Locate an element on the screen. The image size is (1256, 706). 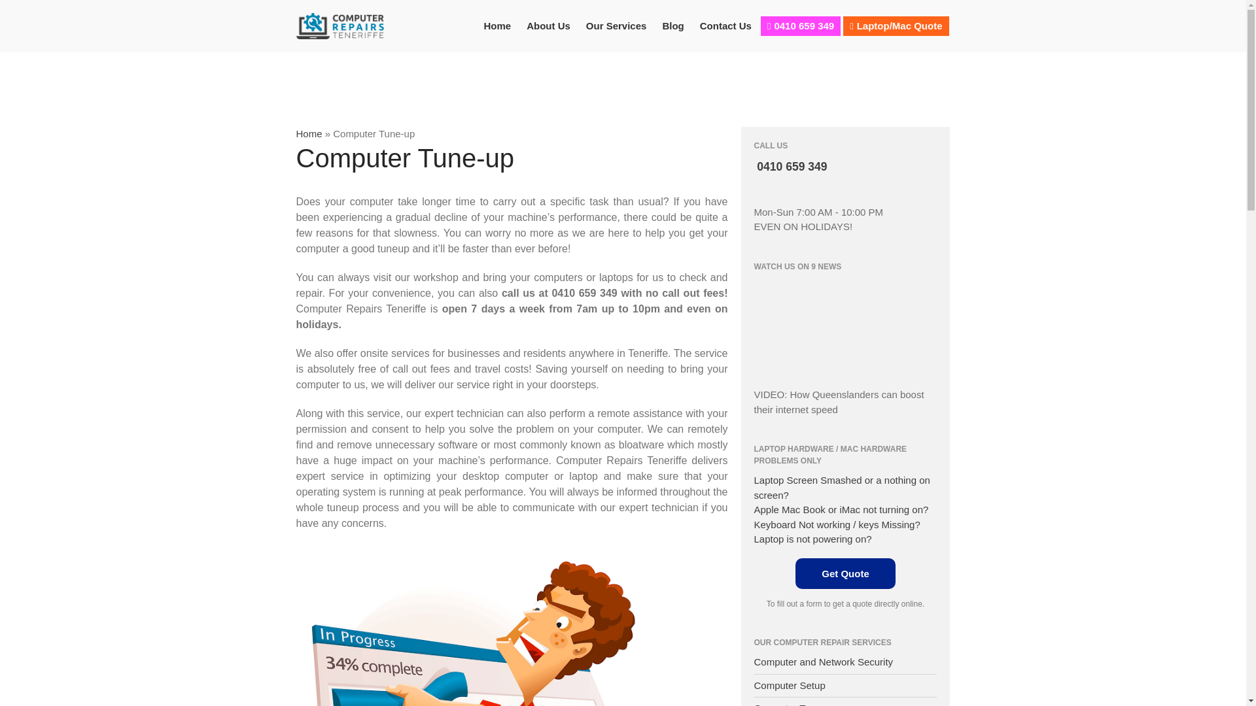
Home is located at coordinates (308, 133).